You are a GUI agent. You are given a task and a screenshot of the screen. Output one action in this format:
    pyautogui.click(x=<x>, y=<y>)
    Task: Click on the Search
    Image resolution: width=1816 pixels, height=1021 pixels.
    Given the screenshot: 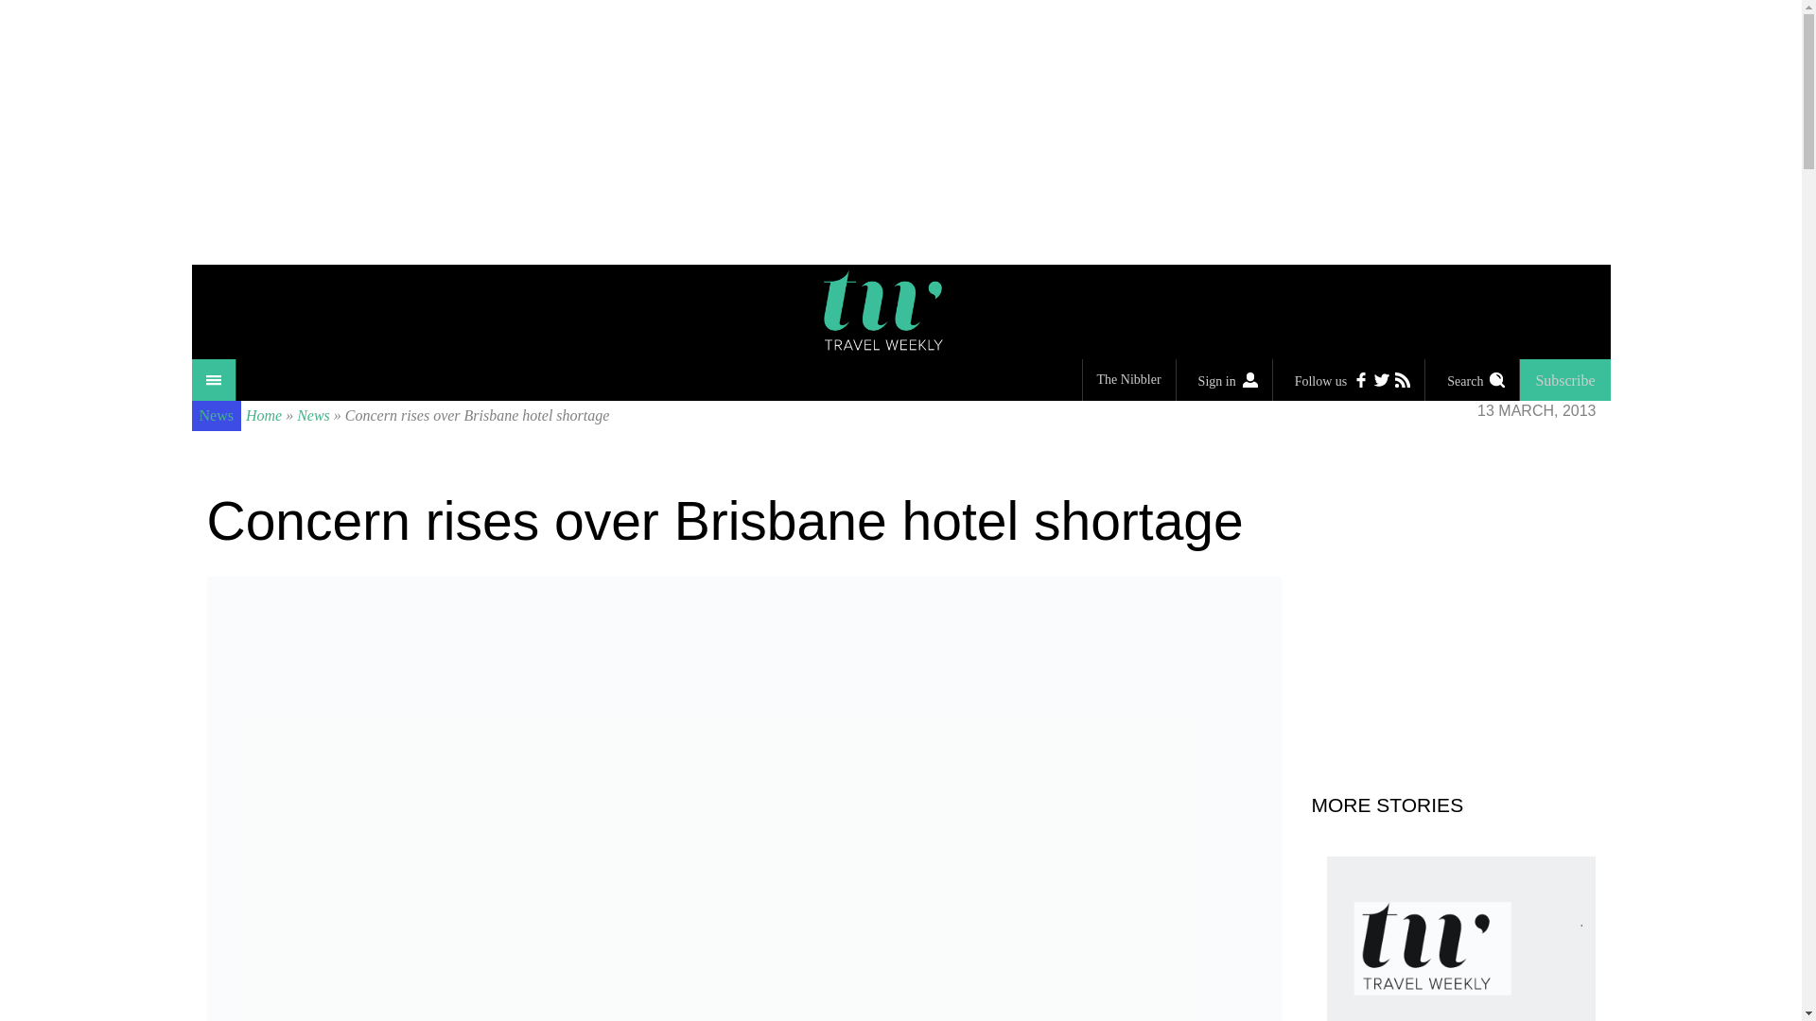 What is the action you would take?
    pyautogui.click(x=1472, y=380)
    